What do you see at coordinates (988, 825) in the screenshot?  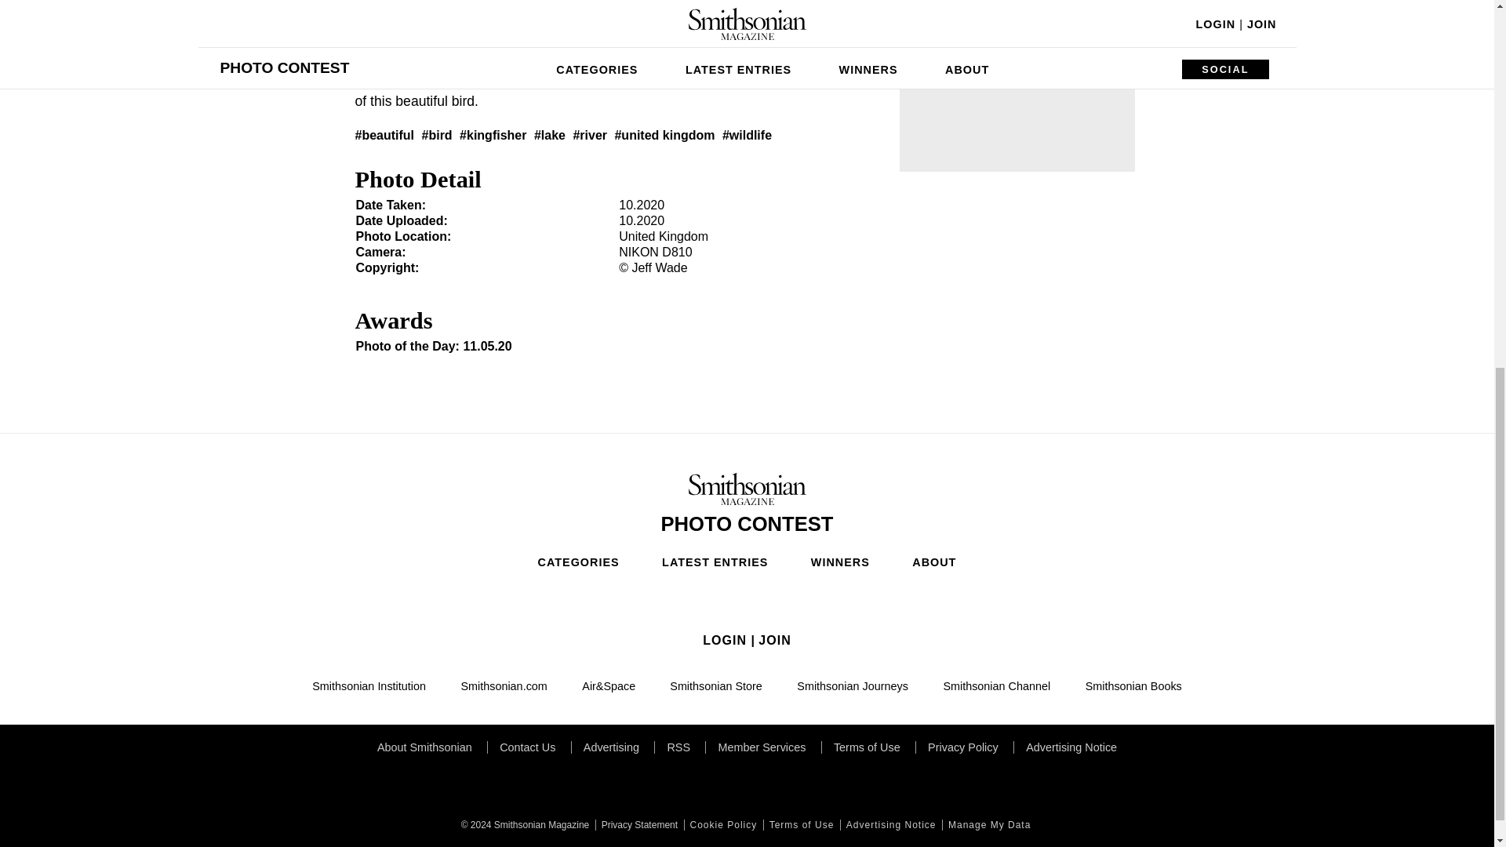 I see `Manage My Data` at bounding box center [988, 825].